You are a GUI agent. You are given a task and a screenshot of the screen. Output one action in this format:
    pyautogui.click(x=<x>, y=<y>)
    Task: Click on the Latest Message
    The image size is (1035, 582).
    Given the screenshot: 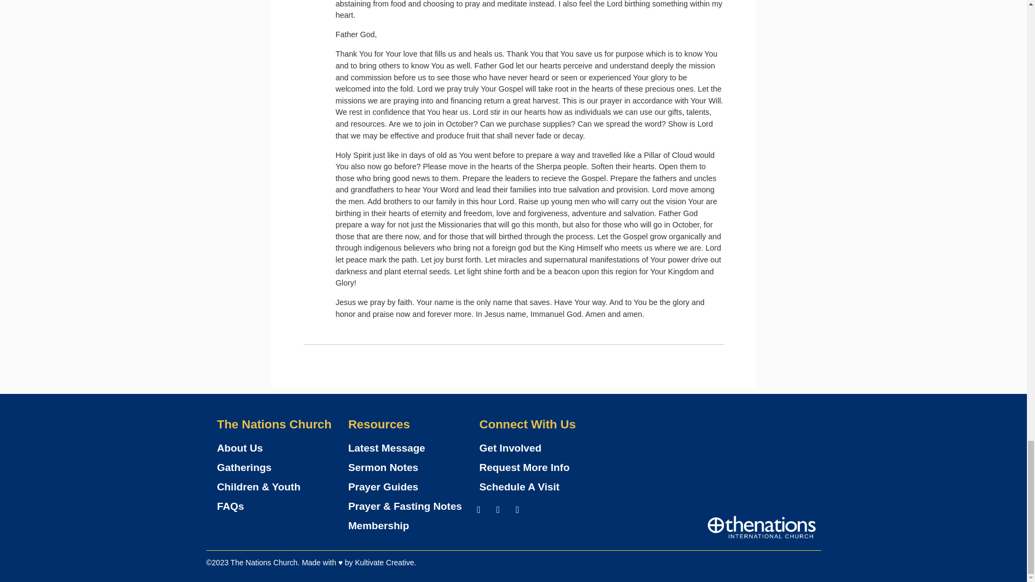 What is the action you would take?
    pyautogui.click(x=408, y=448)
    